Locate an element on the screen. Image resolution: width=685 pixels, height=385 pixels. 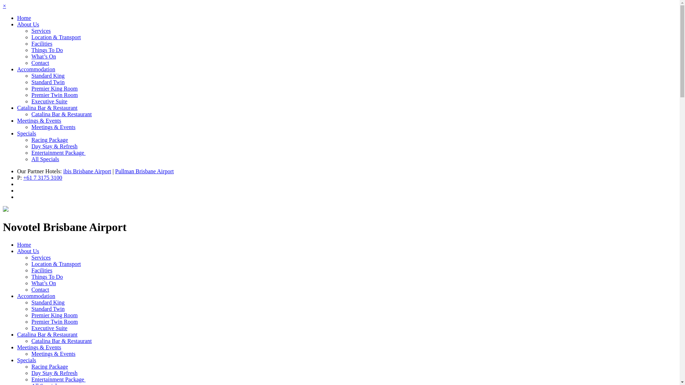
Premier King Room is located at coordinates (55, 315).